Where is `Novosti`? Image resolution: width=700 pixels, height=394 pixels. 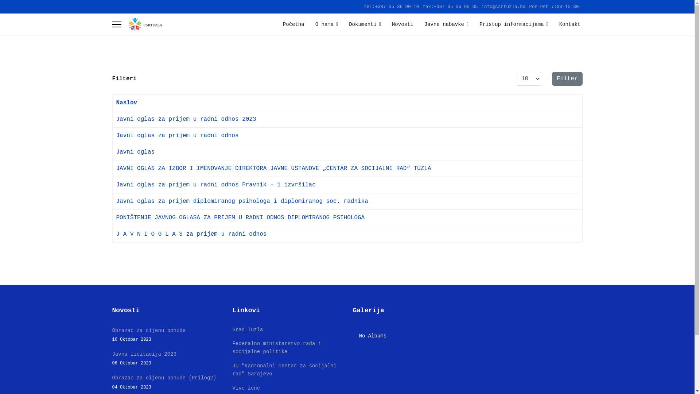 Novosti is located at coordinates (402, 24).